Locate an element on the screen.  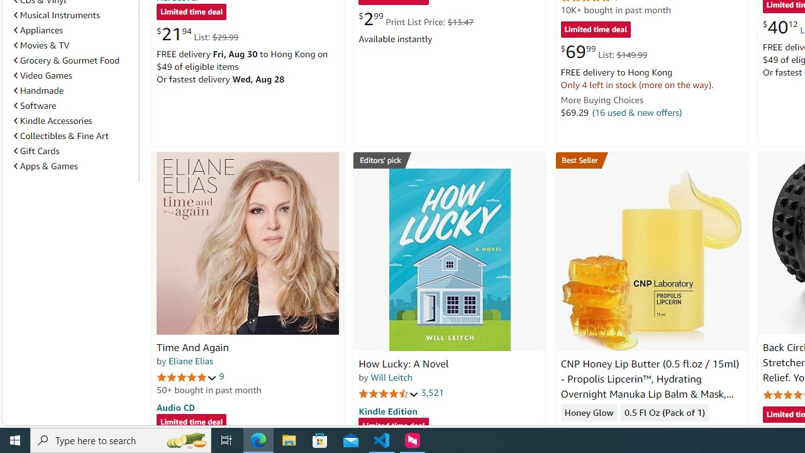
Collectibles & Fine Art is located at coordinates (60, 136).